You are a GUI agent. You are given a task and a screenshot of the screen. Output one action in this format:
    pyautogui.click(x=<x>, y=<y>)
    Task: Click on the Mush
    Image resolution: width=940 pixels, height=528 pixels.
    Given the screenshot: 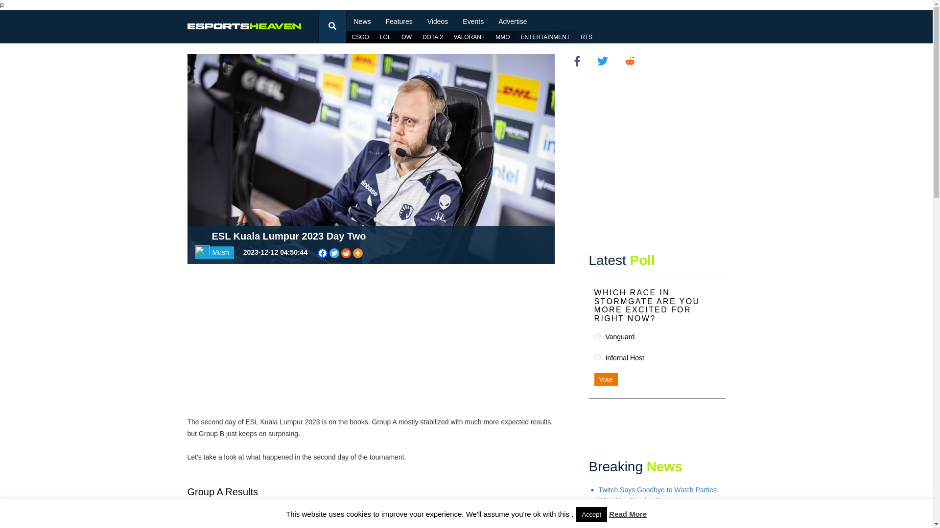 What is the action you would take?
    pyautogui.click(x=214, y=253)
    